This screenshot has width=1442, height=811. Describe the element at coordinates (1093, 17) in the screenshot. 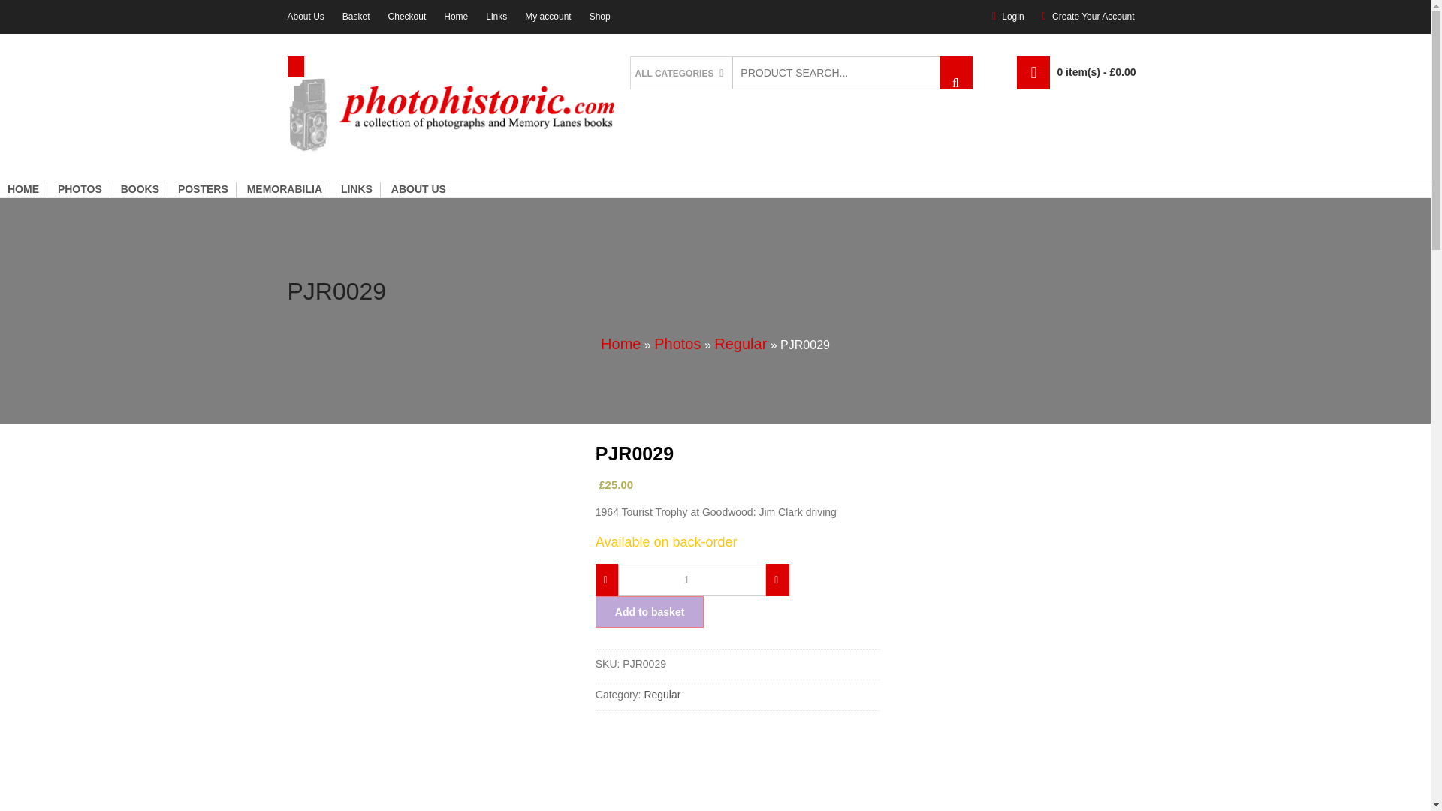

I see `Create Your Account` at that location.